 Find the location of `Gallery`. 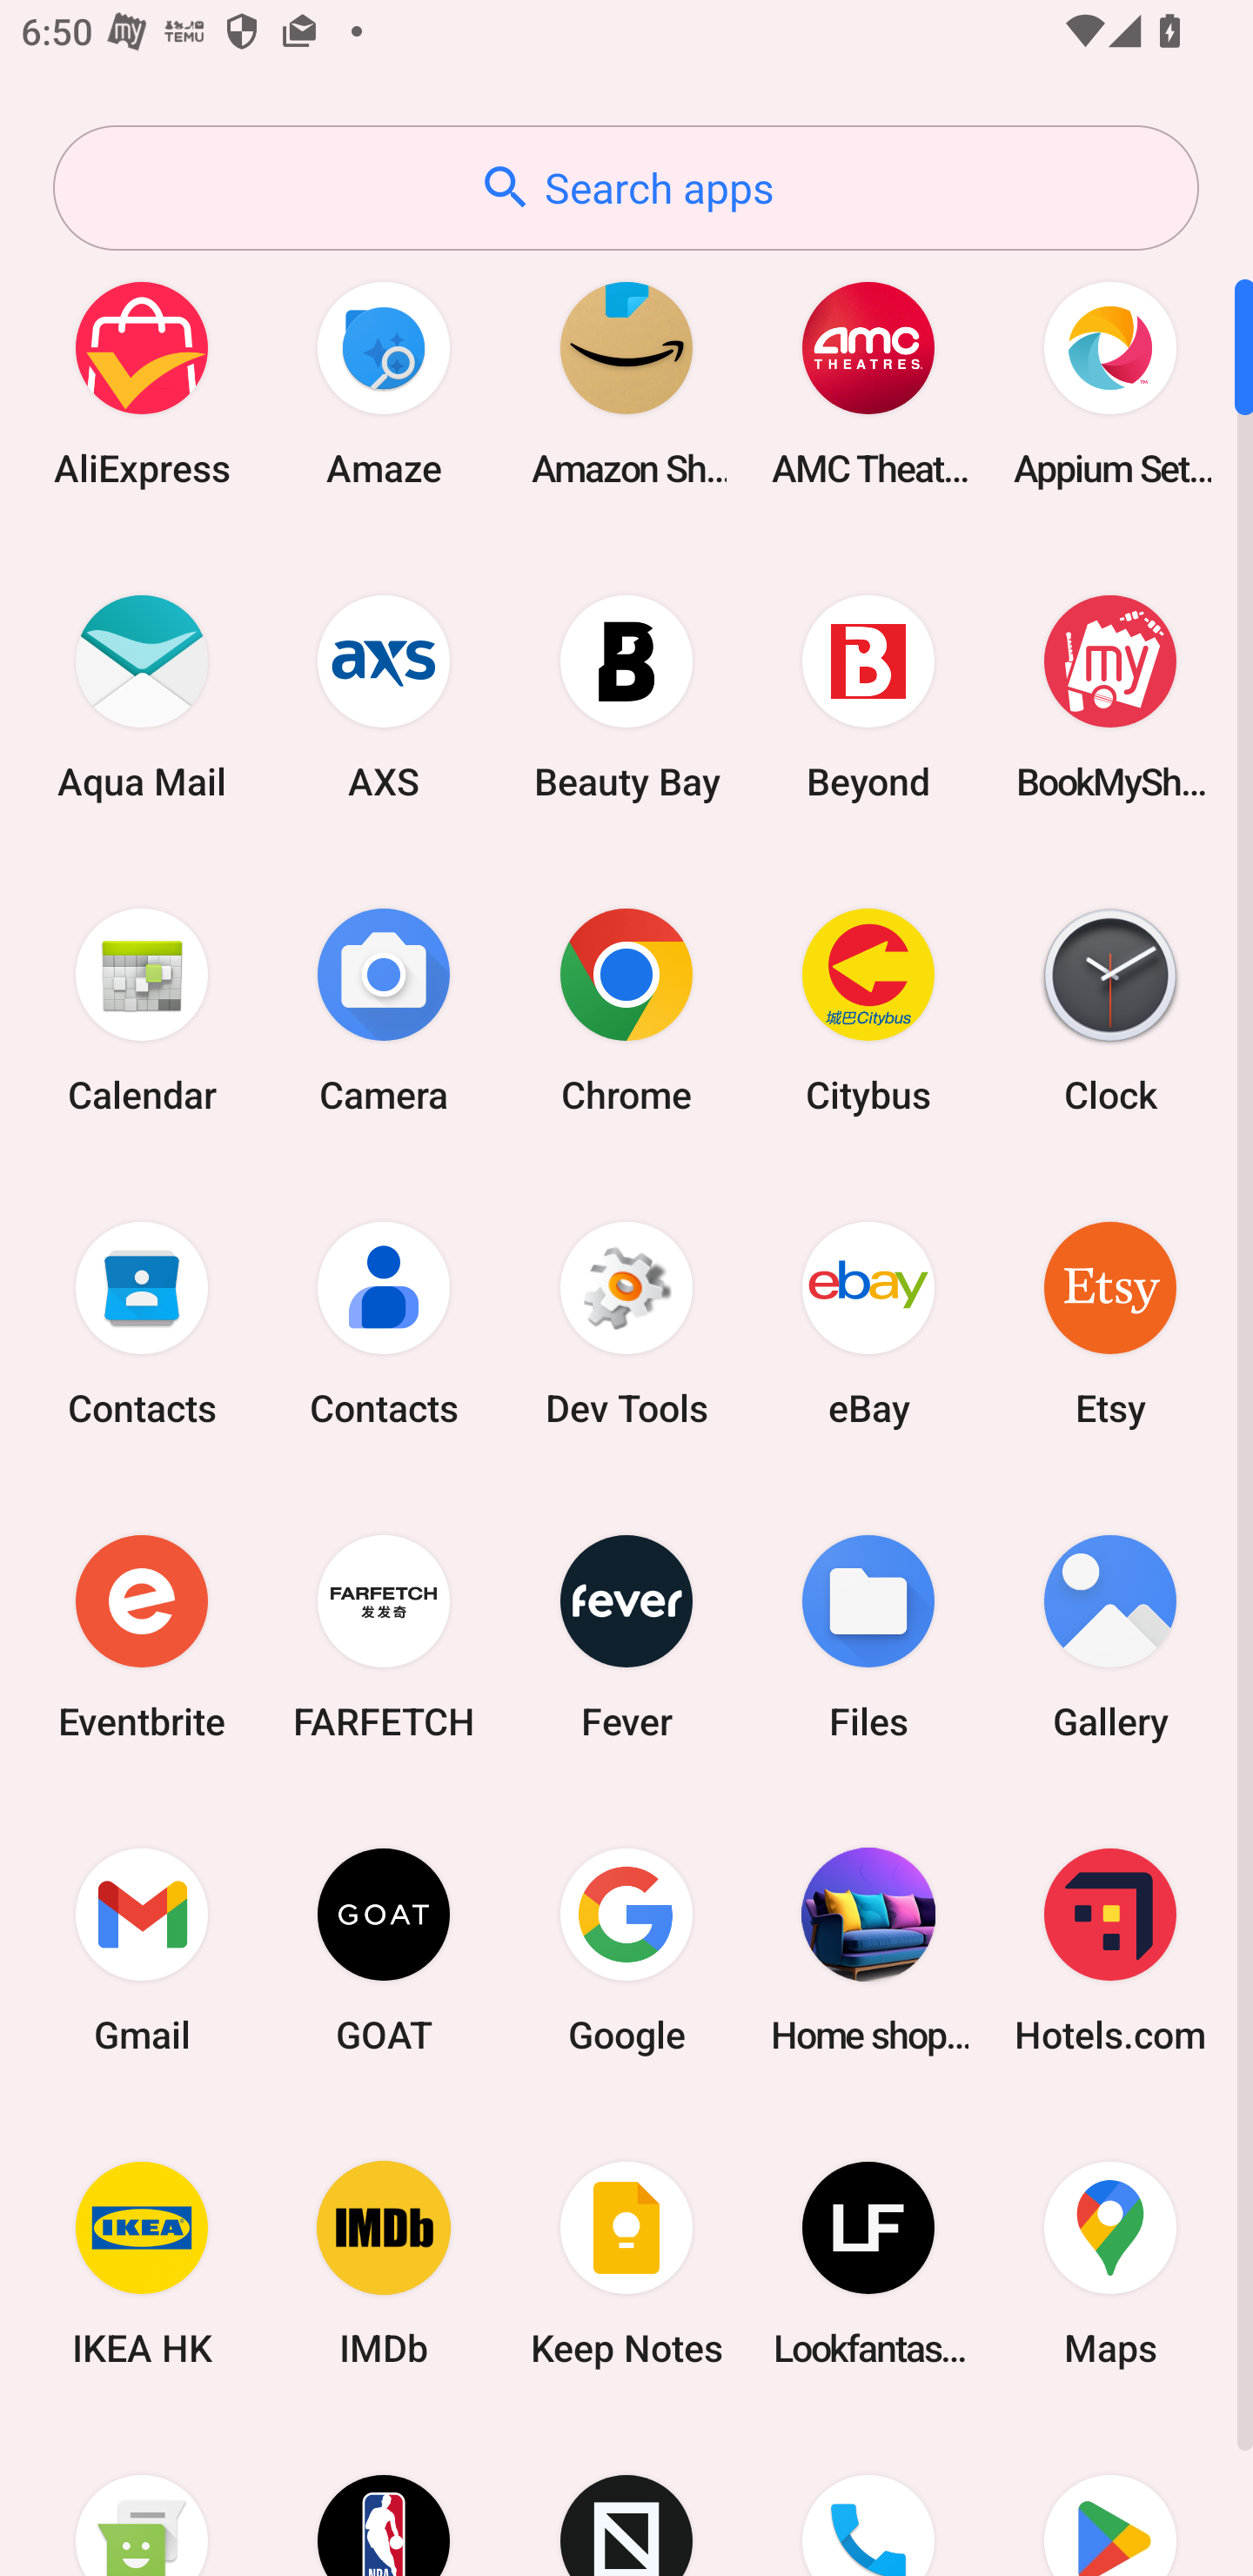

Gallery is located at coordinates (1110, 1636).